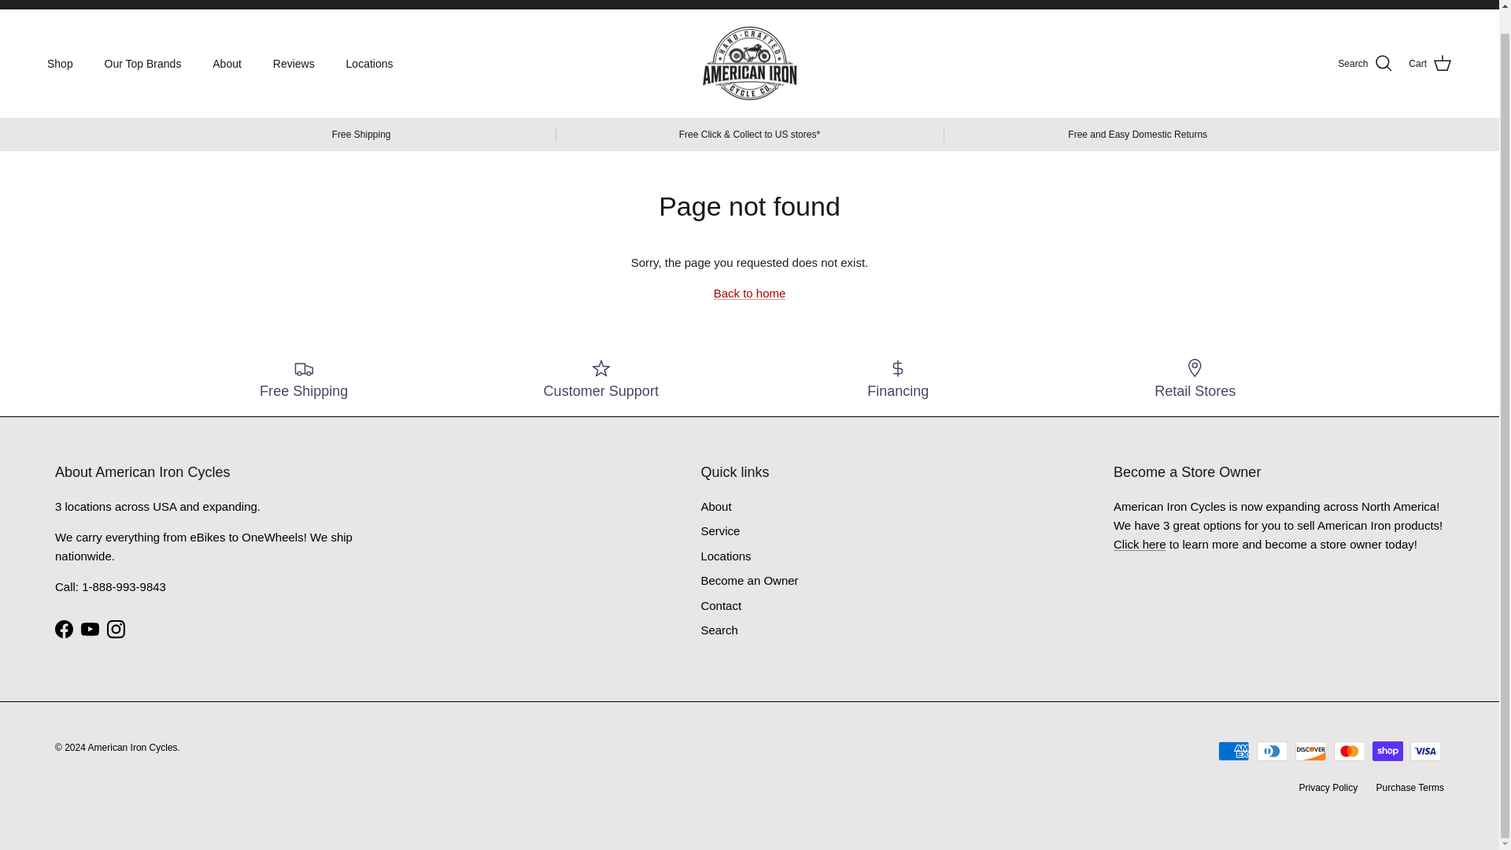 The width and height of the screenshot is (1511, 850). Describe the element at coordinates (63, 630) in the screenshot. I see `American Iron Cycles on Facebook` at that location.